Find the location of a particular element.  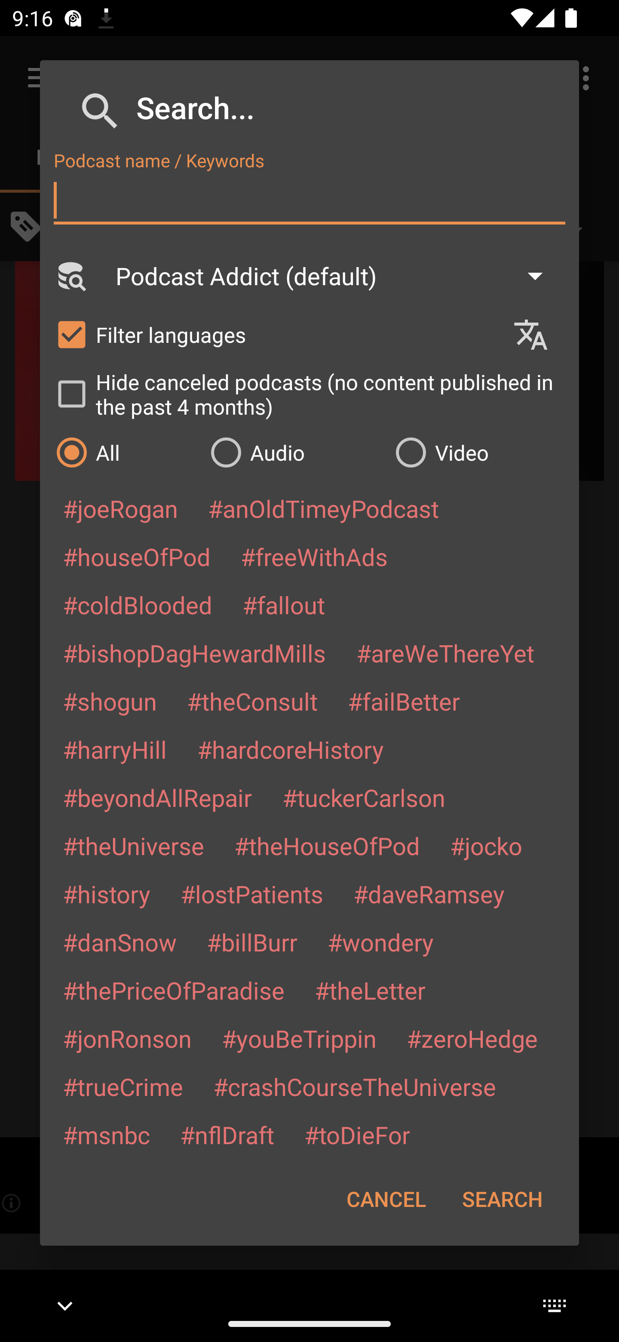

#anOldTimeyPodcast is located at coordinates (323, 508).